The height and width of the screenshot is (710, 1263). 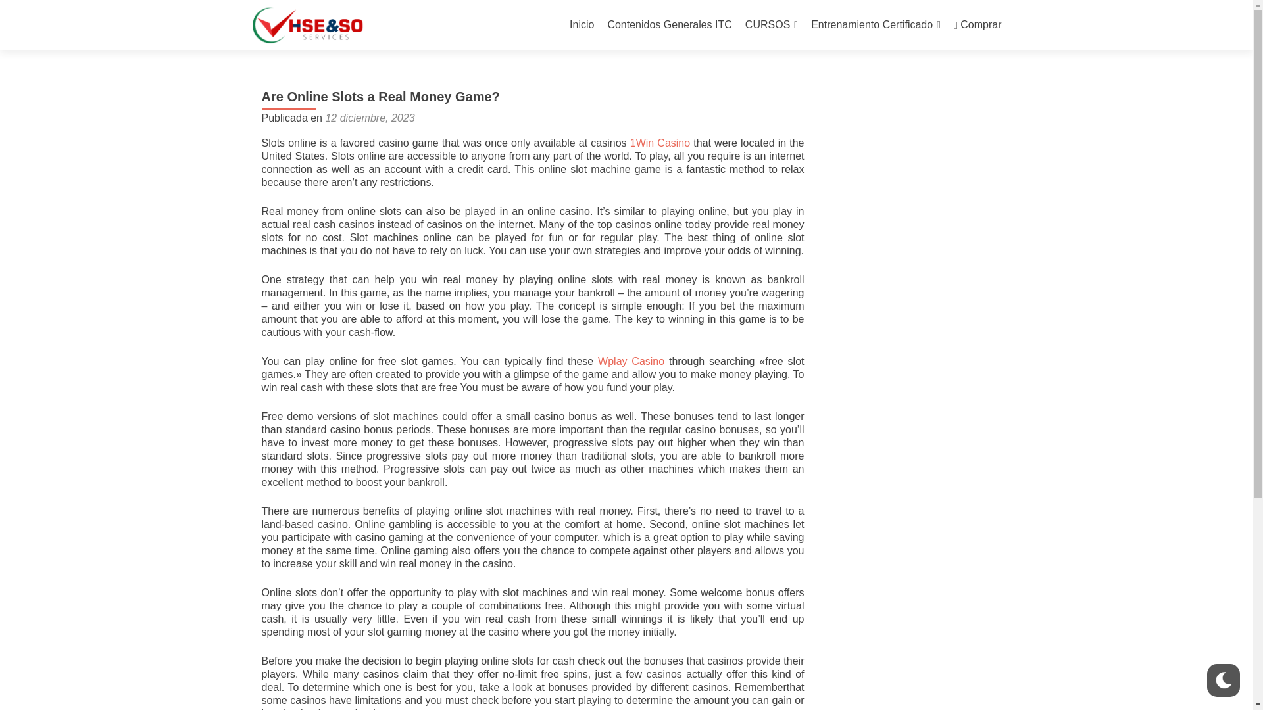 What do you see at coordinates (369, 117) in the screenshot?
I see `12 diciembre, 2023` at bounding box center [369, 117].